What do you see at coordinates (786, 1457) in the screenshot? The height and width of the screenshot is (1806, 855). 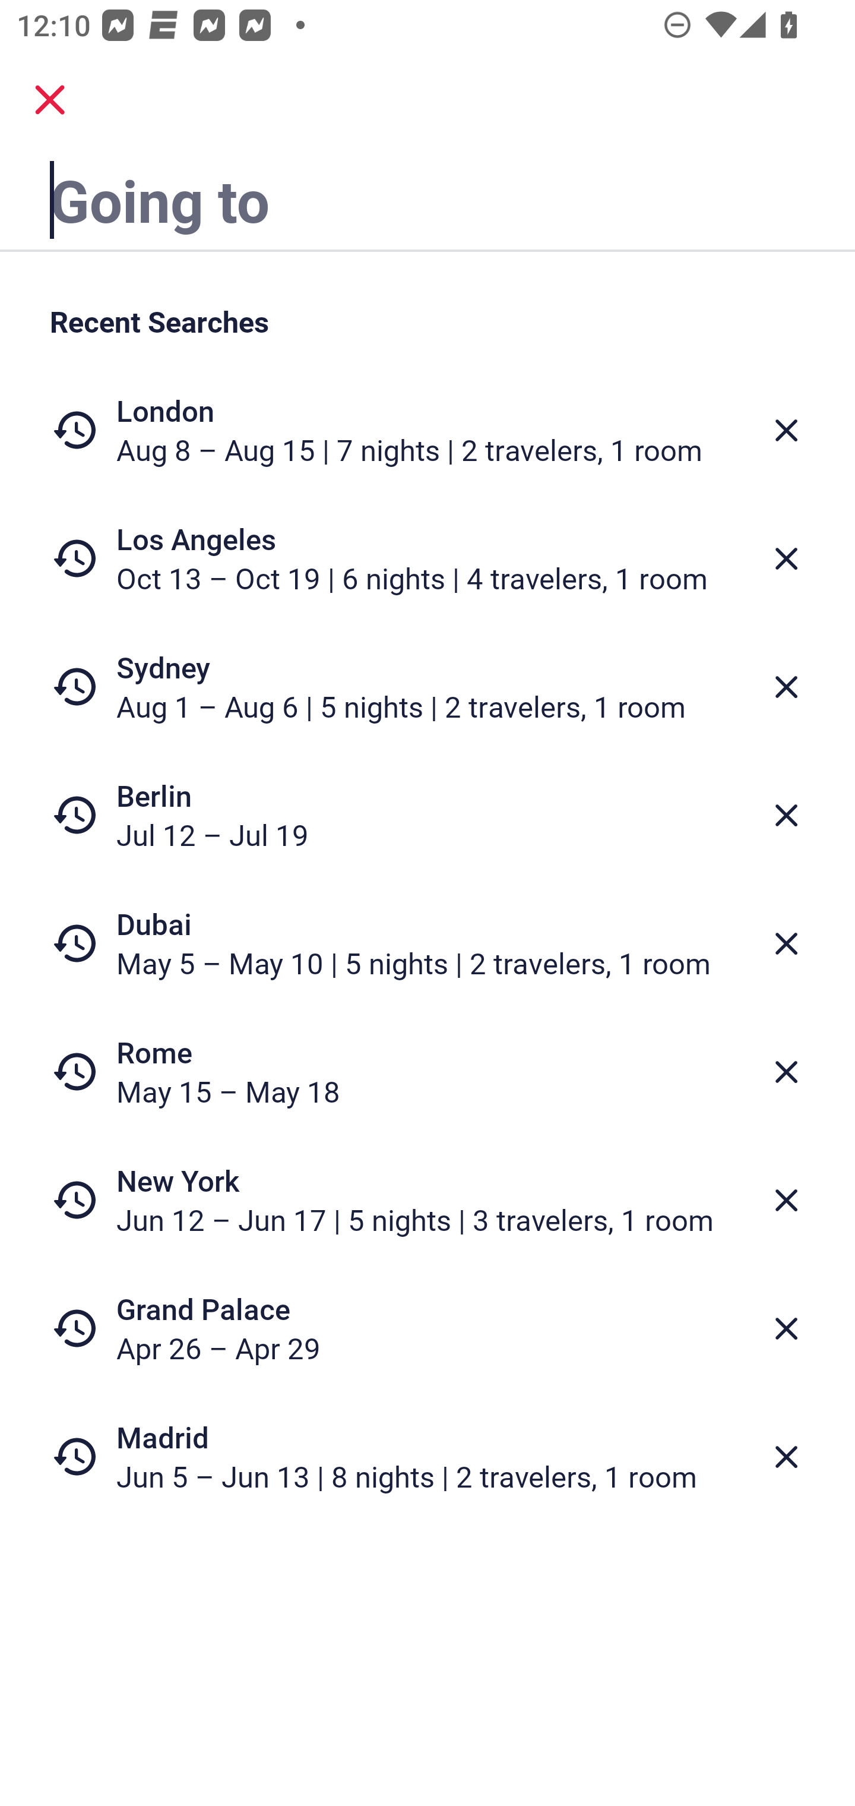 I see `Delete from recent searches` at bounding box center [786, 1457].